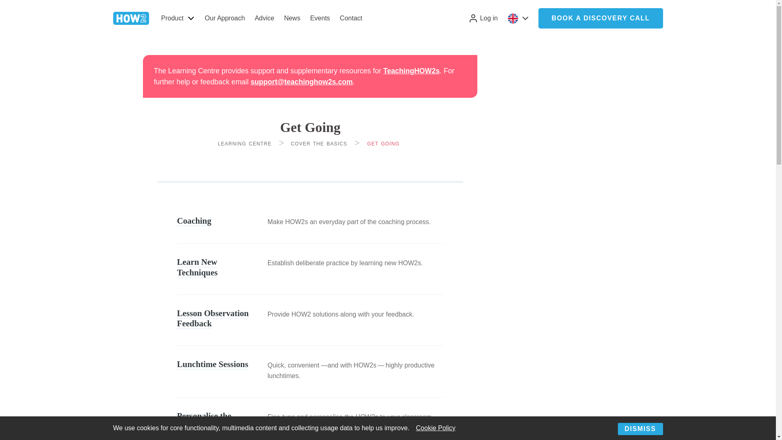 The image size is (782, 440). Describe the element at coordinates (225, 18) in the screenshot. I see `Our Approach` at that location.